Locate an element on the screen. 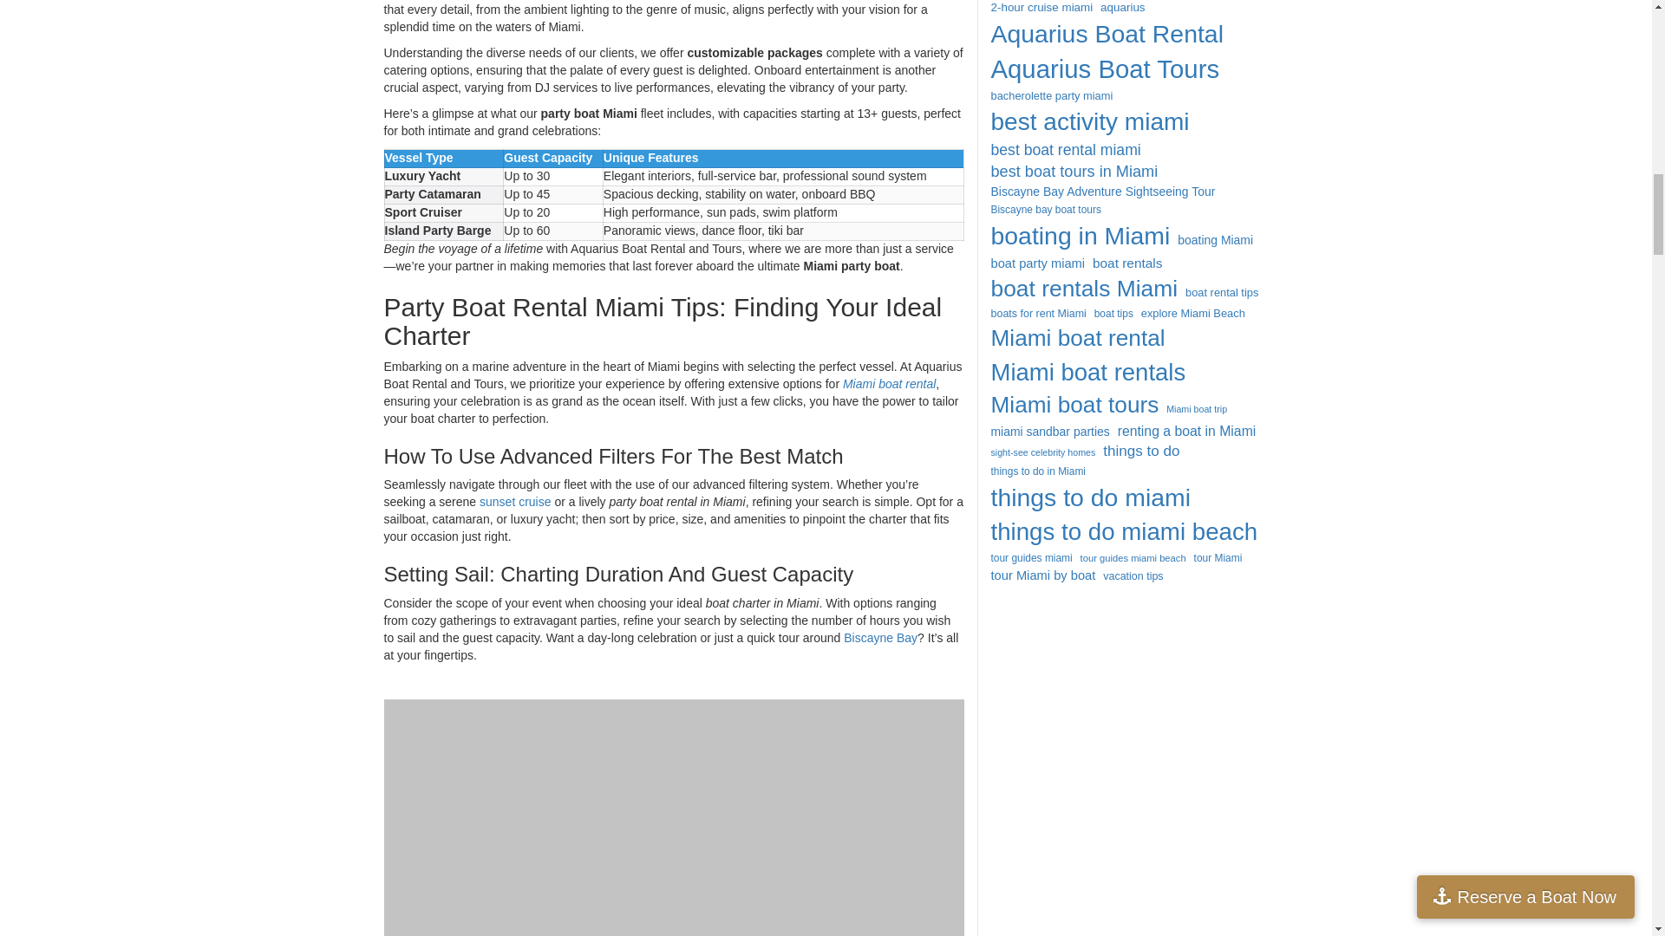 The image size is (1665, 936). sunset cruise is located at coordinates (515, 502).